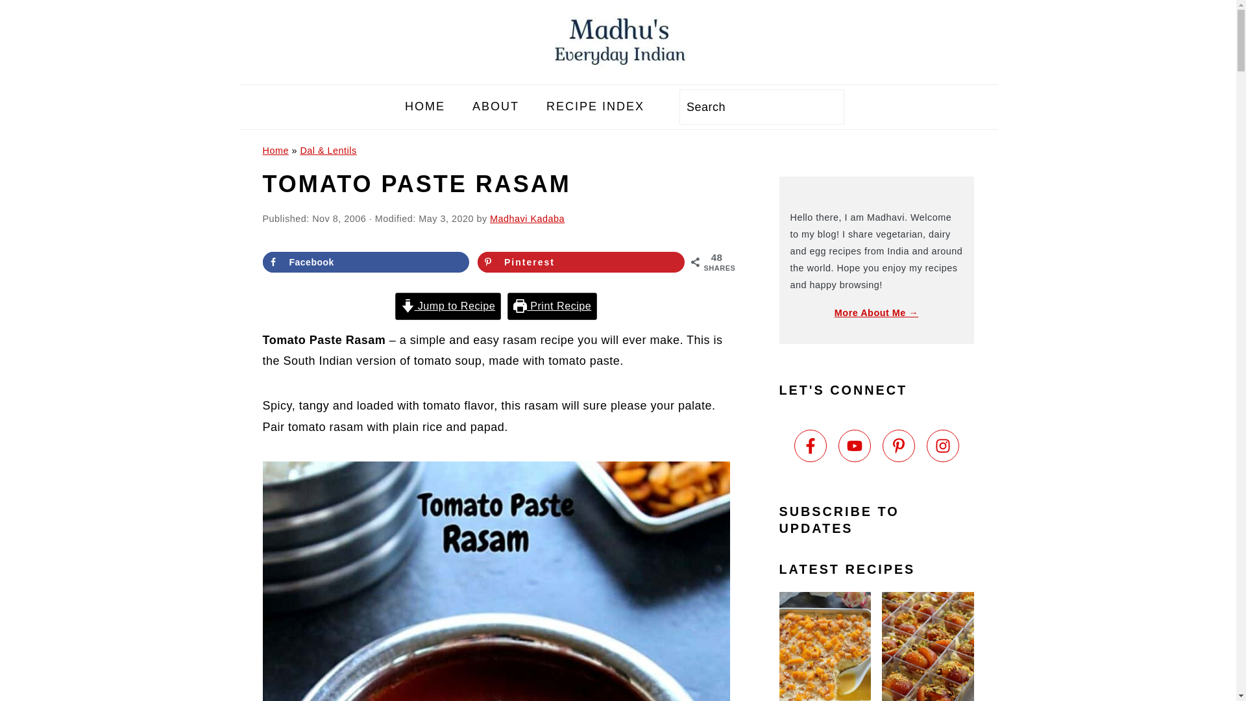 The image size is (1246, 701). What do you see at coordinates (527, 218) in the screenshot?
I see `Madhavi Kadaba` at bounding box center [527, 218].